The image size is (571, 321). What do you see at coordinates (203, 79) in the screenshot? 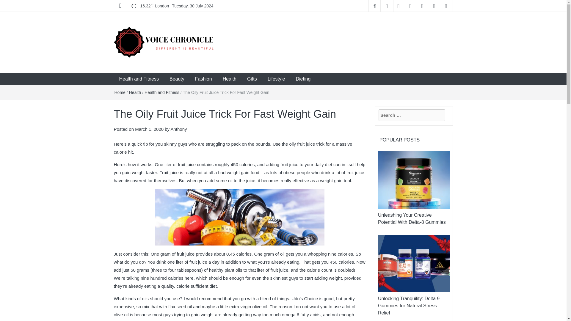
I see `Fashion` at bounding box center [203, 79].